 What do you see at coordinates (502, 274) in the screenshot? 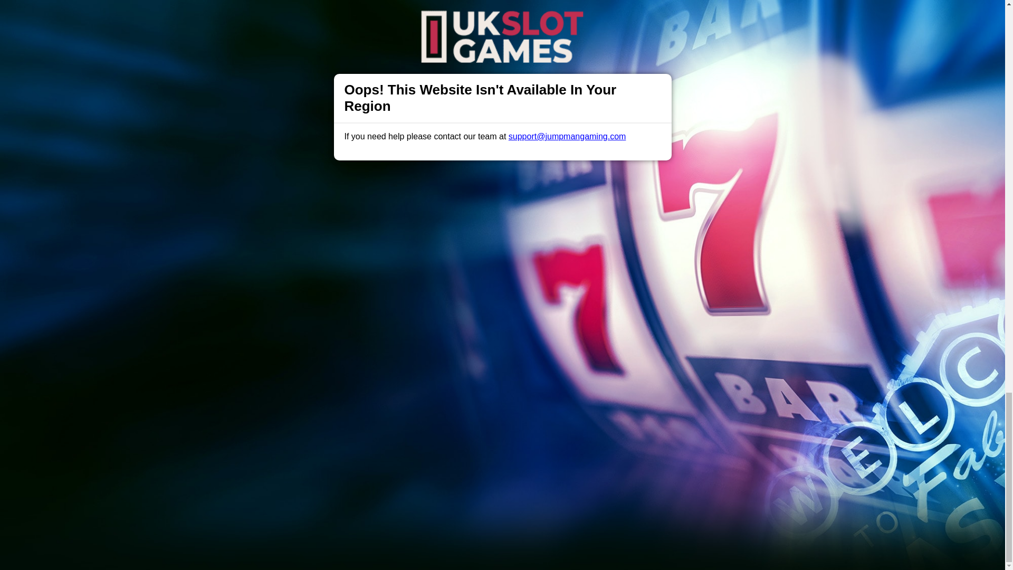
I see `Back To All Games` at bounding box center [502, 274].